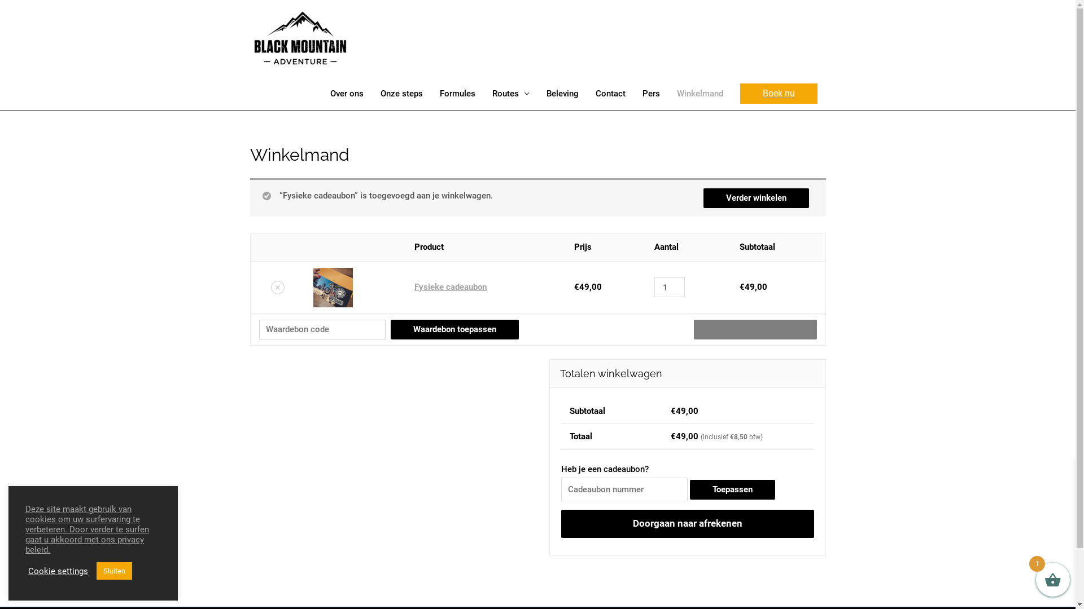 This screenshot has width=1084, height=609. What do you see at coordinates (778, 94) in the screenshot?
I see `Boek nu` at bounding box center [778, 94].